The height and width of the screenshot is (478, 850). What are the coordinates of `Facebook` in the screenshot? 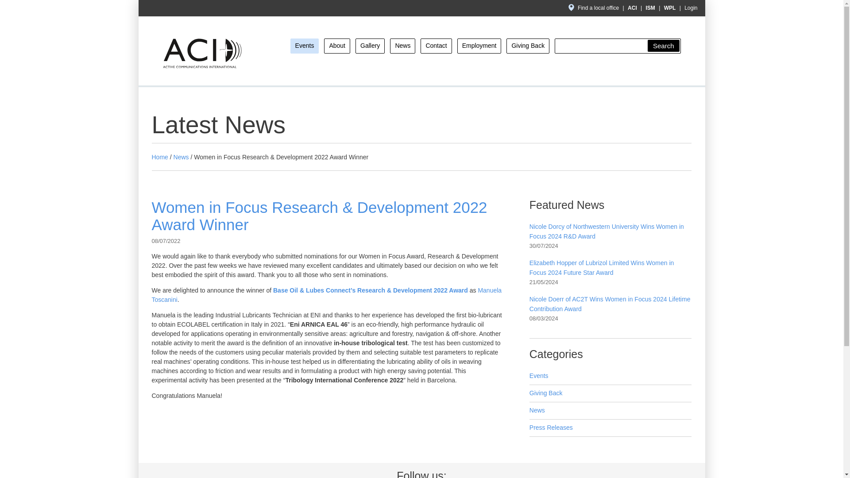 It's located at (655, 65).